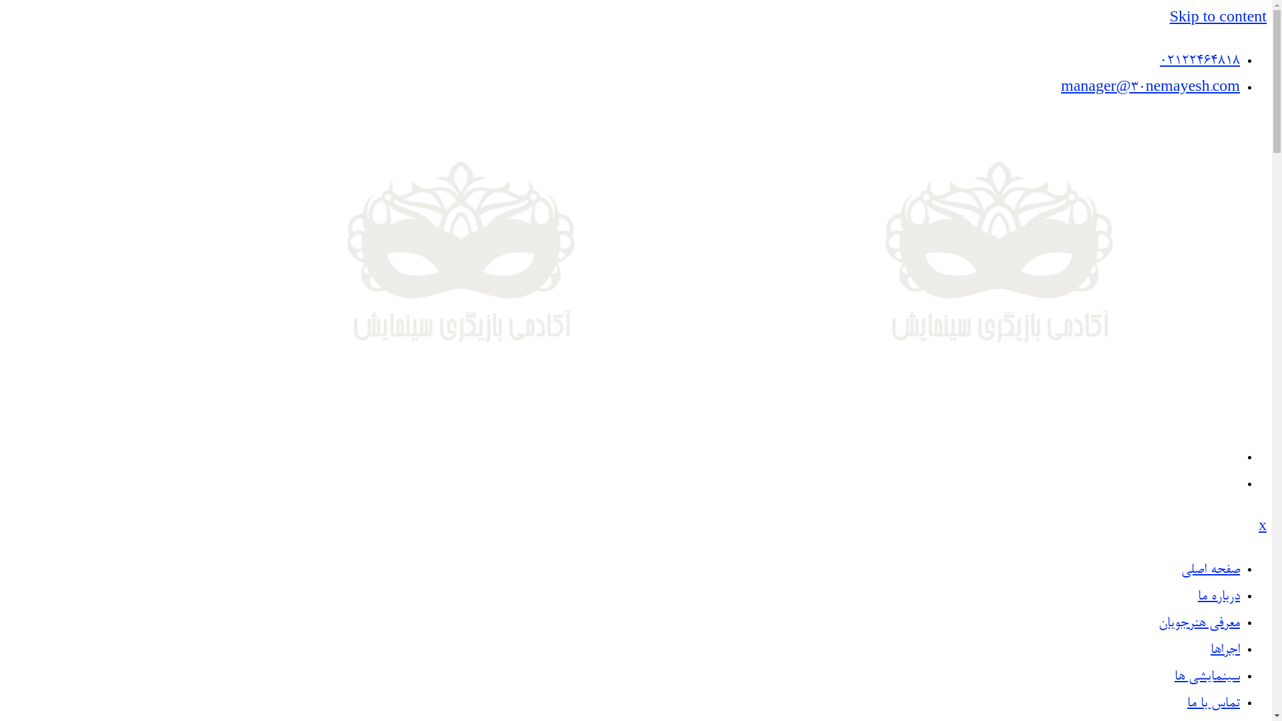 This screenshot has height=721, width=1282. Describe the element at coordinates (1263, 527) in the screenshot. I see `x` at that location.